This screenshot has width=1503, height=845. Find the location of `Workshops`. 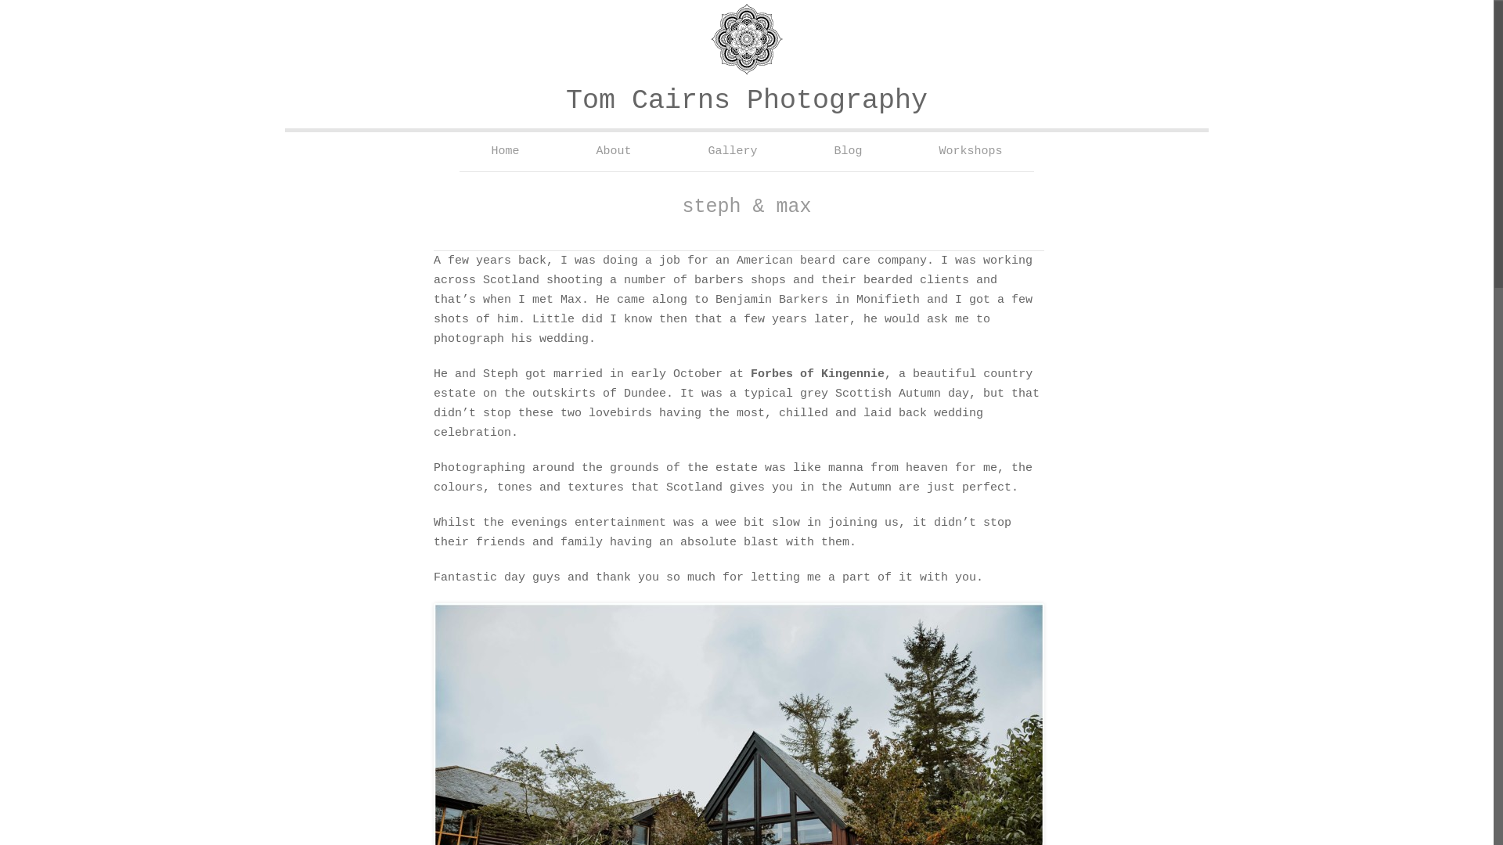

Workshops is located at coordinates (971, 152).